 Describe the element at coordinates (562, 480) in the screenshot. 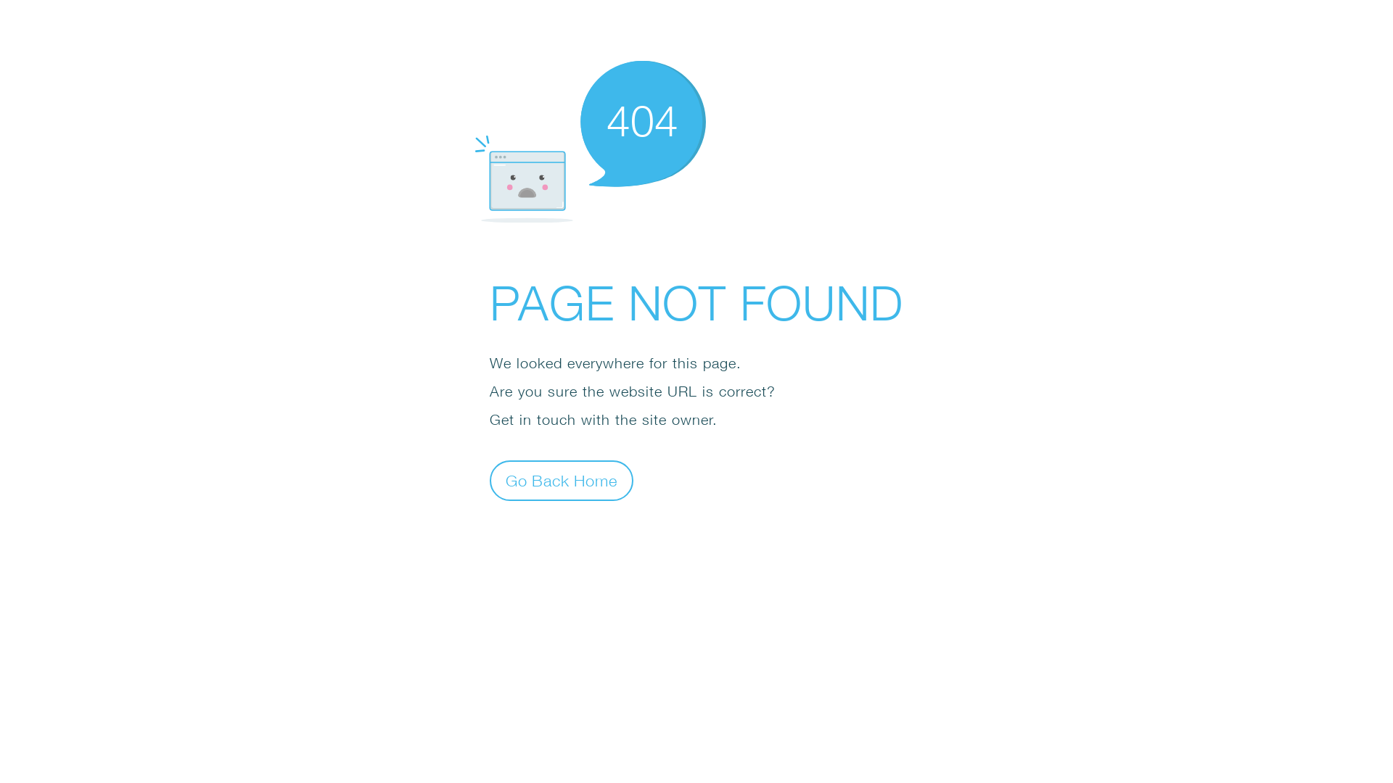

I see `Go Back Home` at that location.